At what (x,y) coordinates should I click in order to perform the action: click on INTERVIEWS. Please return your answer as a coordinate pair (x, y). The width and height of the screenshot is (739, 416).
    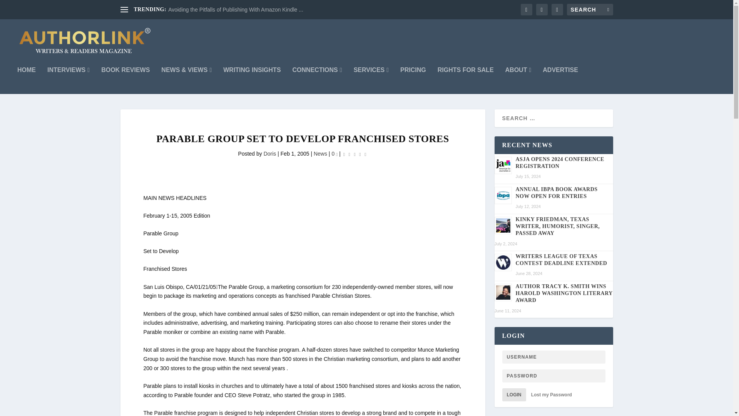
    Looking at the image, I should click on (68, 80).